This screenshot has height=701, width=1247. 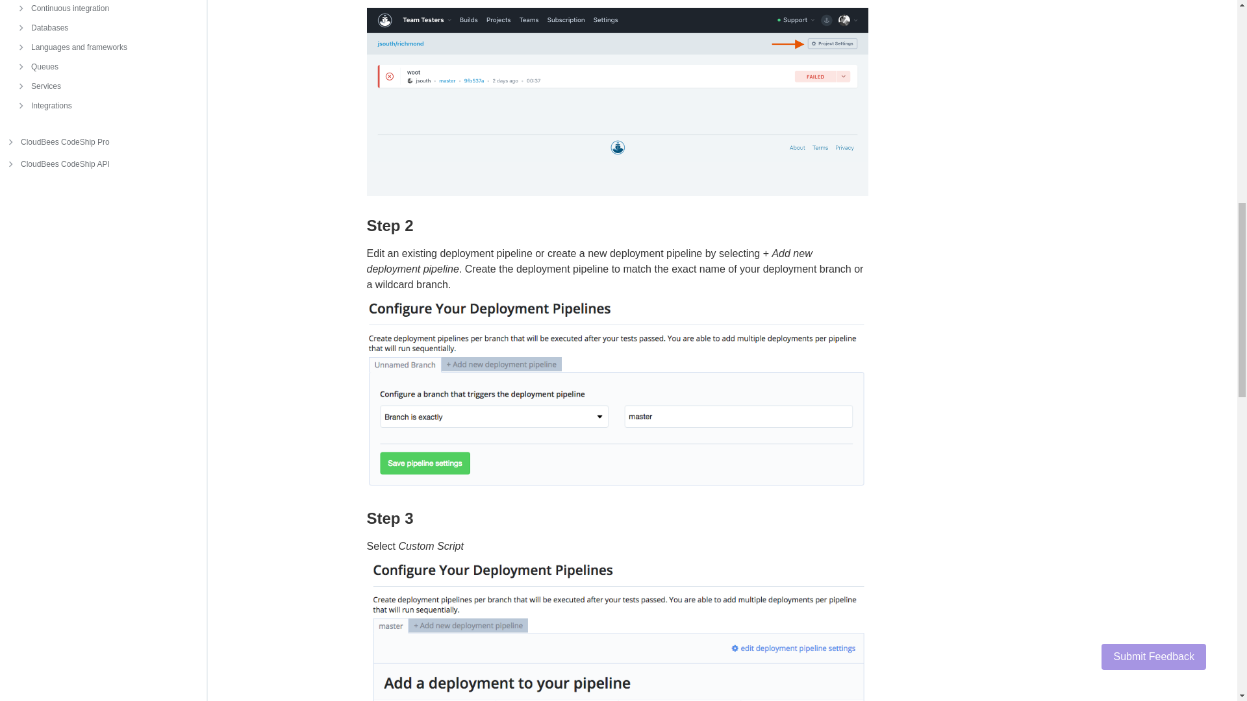 What do you see at coordinates (97, 28) in the screenshot?
I see `Databases` at bounding box center [97, 28].